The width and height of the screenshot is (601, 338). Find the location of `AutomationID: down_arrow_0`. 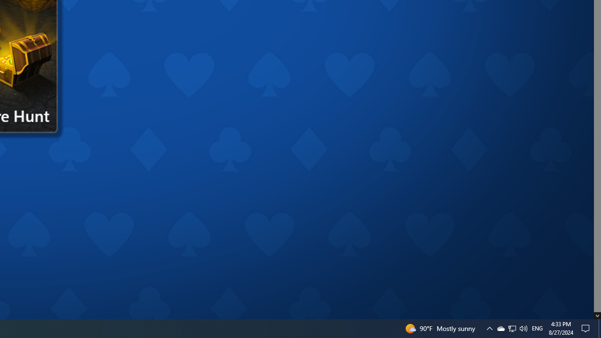

AutomationID: down_arrow_0 is located at coordinates (597, 315).